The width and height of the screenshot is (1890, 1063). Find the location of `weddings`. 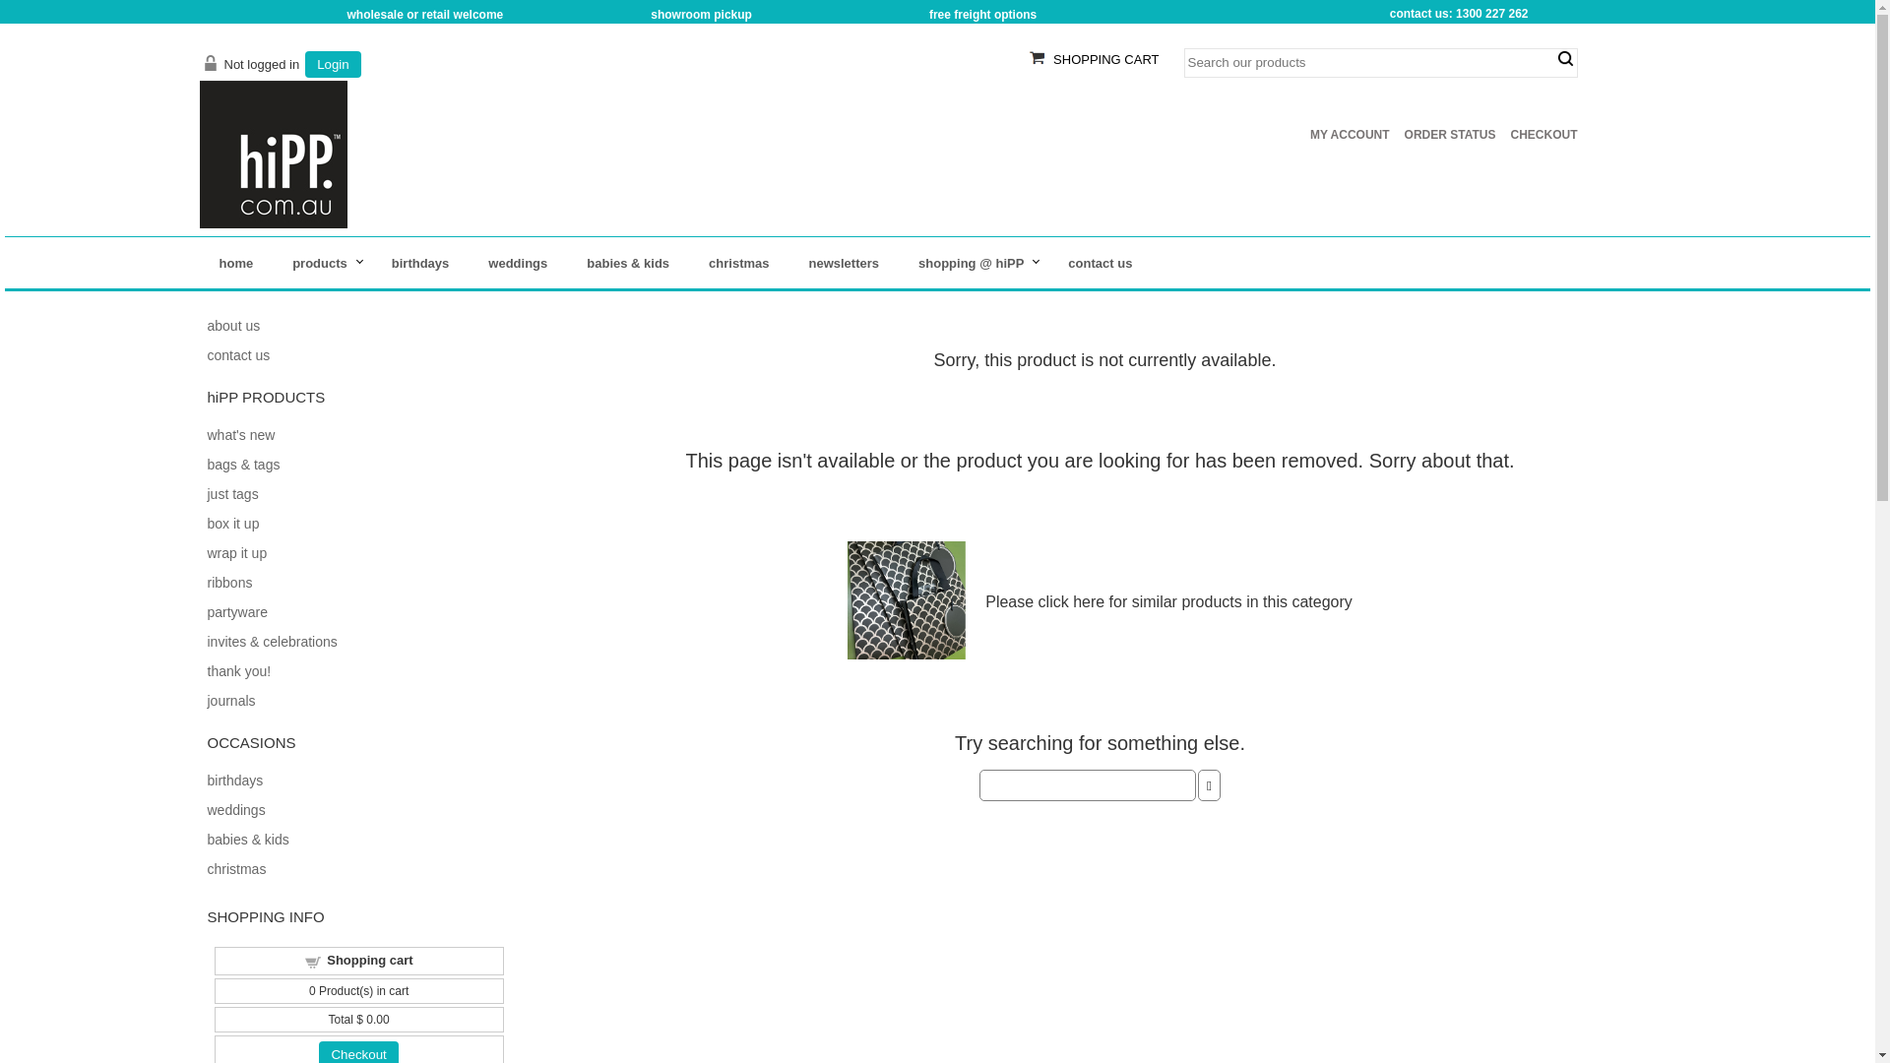

weddings is located at coordinates (518, 264).